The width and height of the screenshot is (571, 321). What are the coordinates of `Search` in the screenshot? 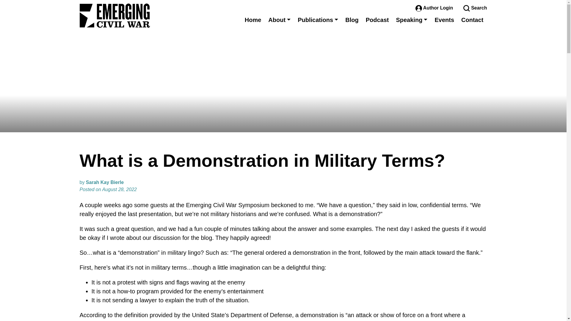 It's located at (475, 8).